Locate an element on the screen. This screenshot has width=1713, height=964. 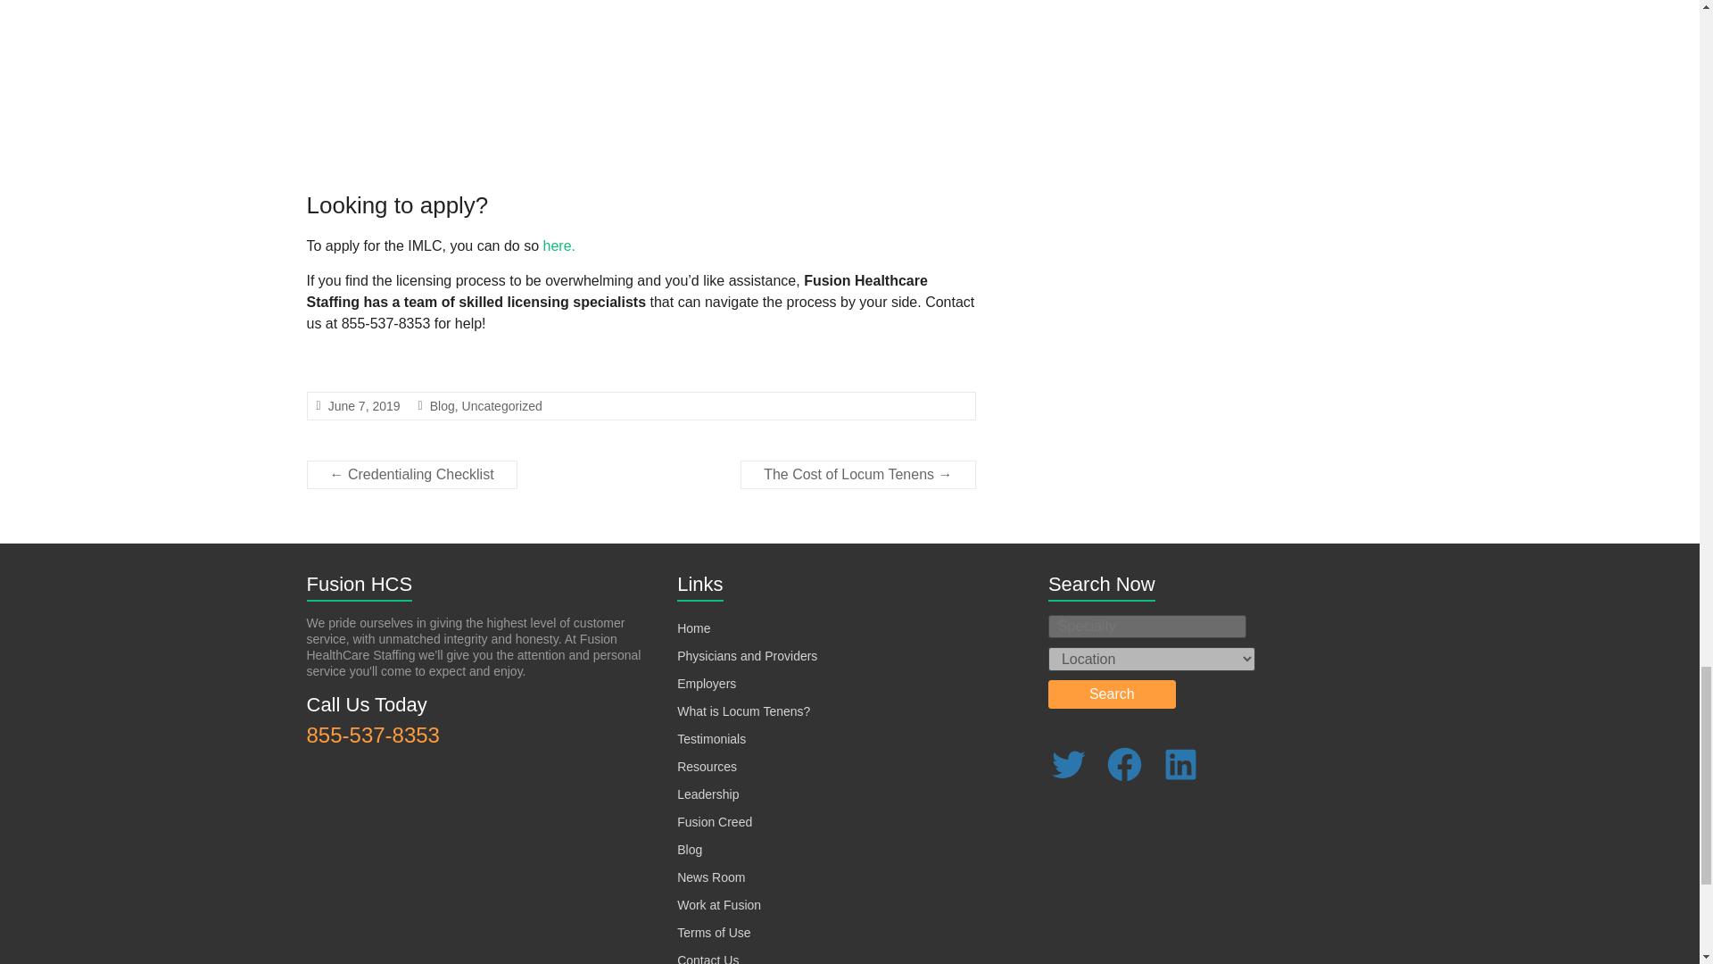
855-537-8353 is located at coordinates (373, 735).